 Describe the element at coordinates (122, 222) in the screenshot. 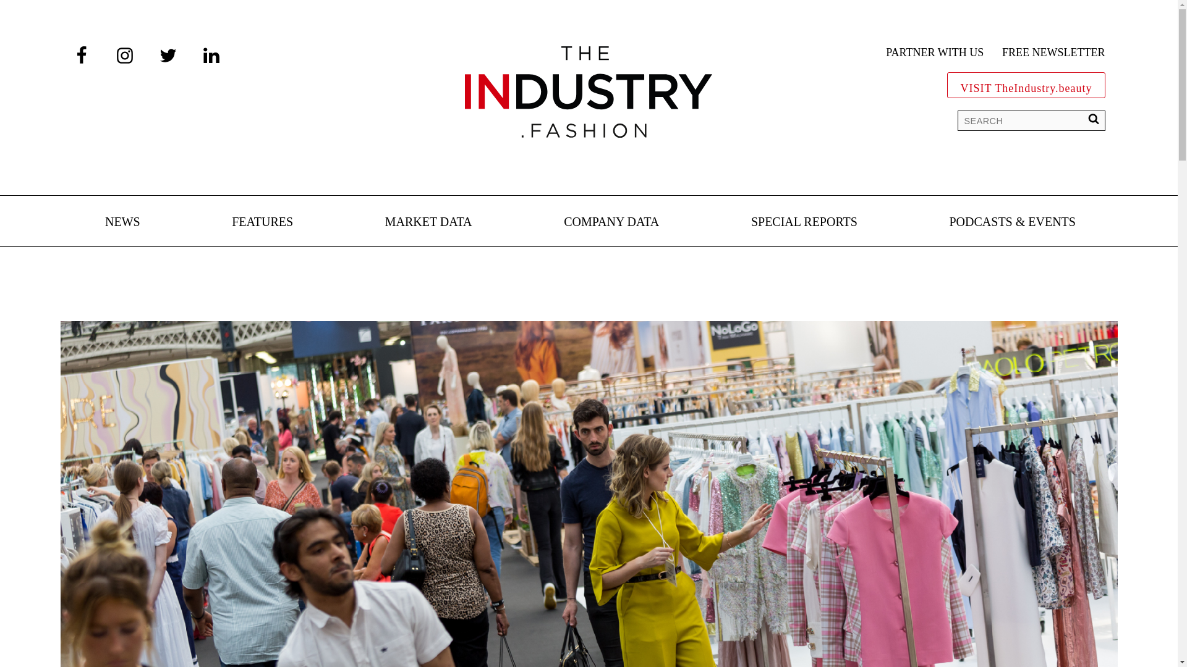

I see `NEWS` at that location.